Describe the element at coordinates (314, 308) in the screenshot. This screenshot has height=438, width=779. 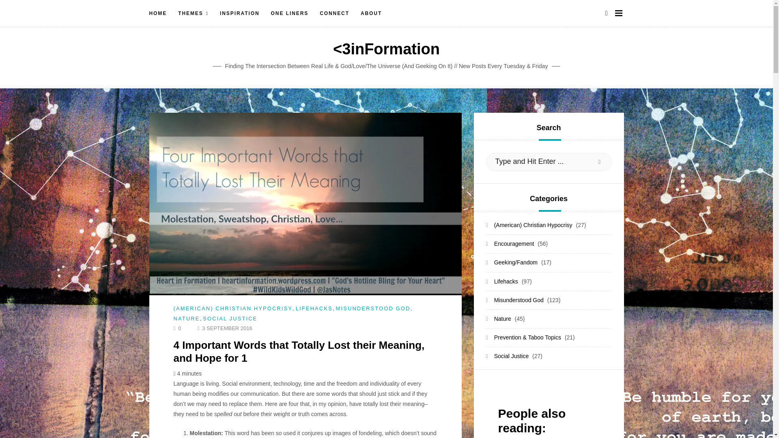
I see `LIFEHACKS` at that location.